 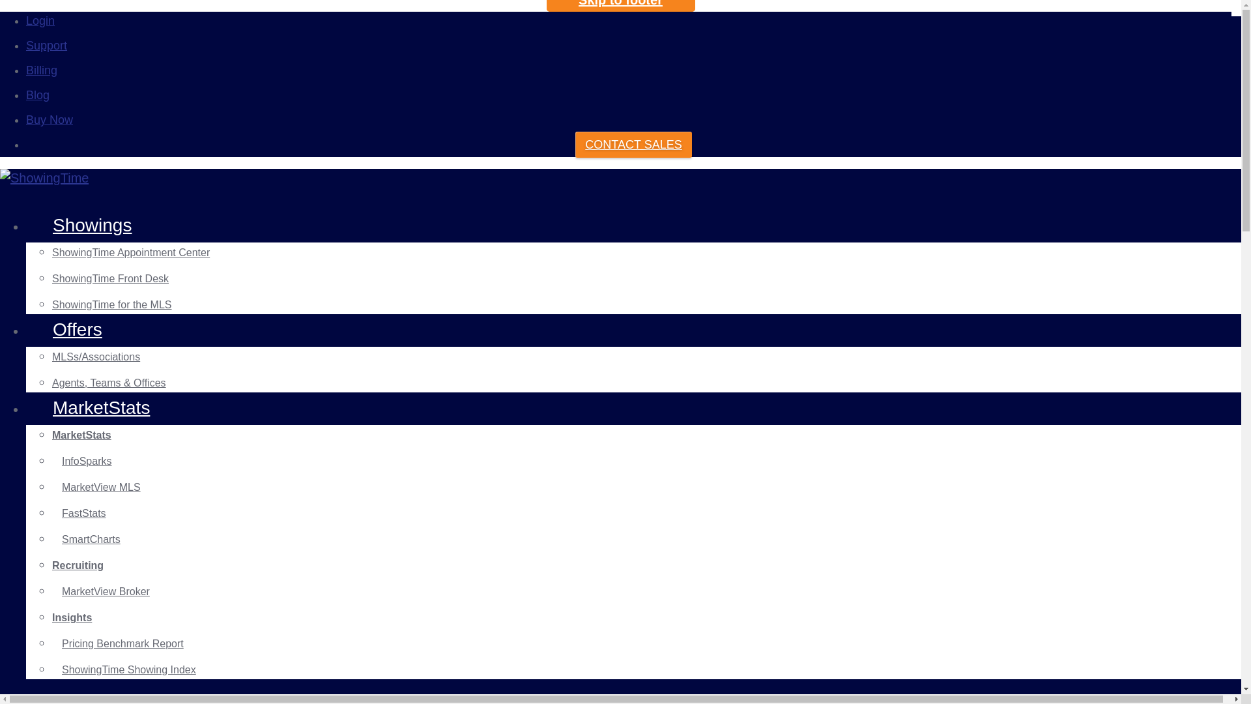 What do you see at coordinates (77, 329) in the screenshot?
I see `Offers` at bounding box center [77, 329].